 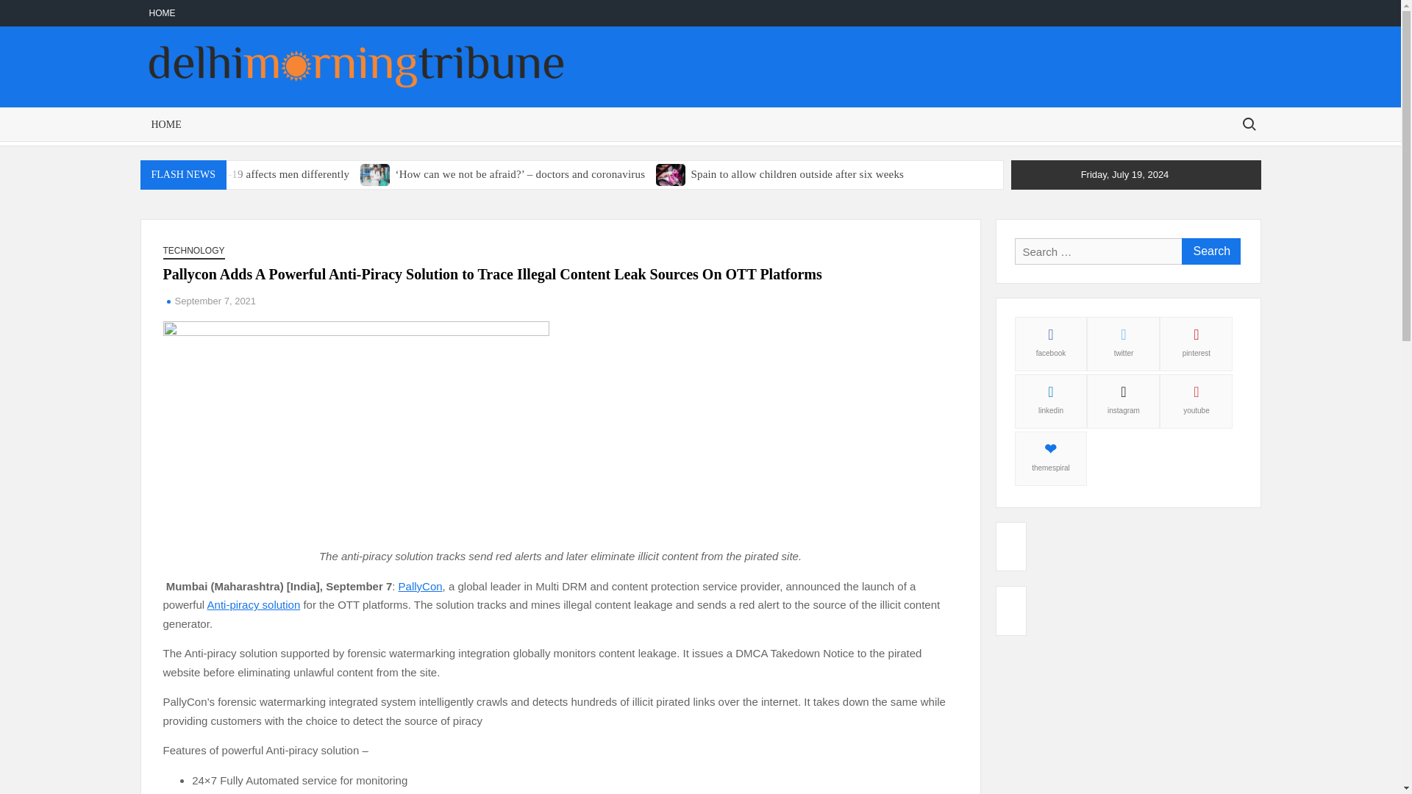 What do you see at coordinates (796, 174) in the screenshot?
I see `Spain to allow children outside after six weeks` at bounding box center [796, 174].